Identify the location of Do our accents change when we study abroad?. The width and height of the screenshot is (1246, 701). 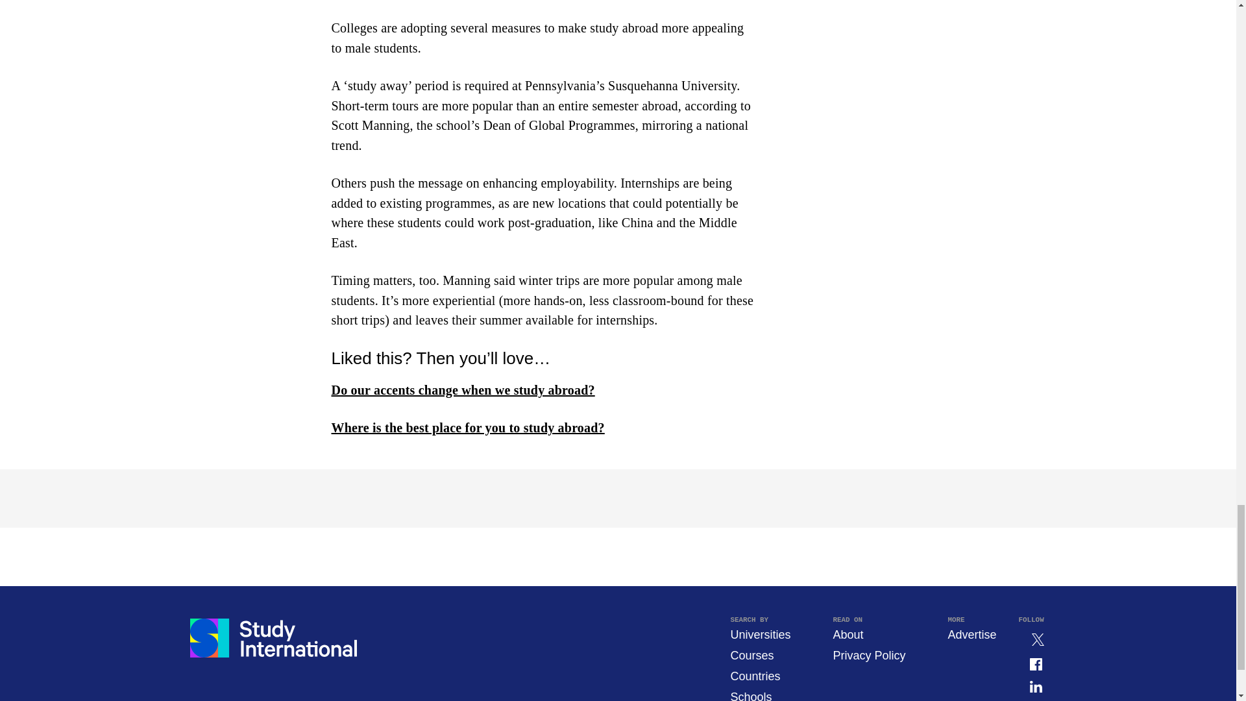
(462, 389).